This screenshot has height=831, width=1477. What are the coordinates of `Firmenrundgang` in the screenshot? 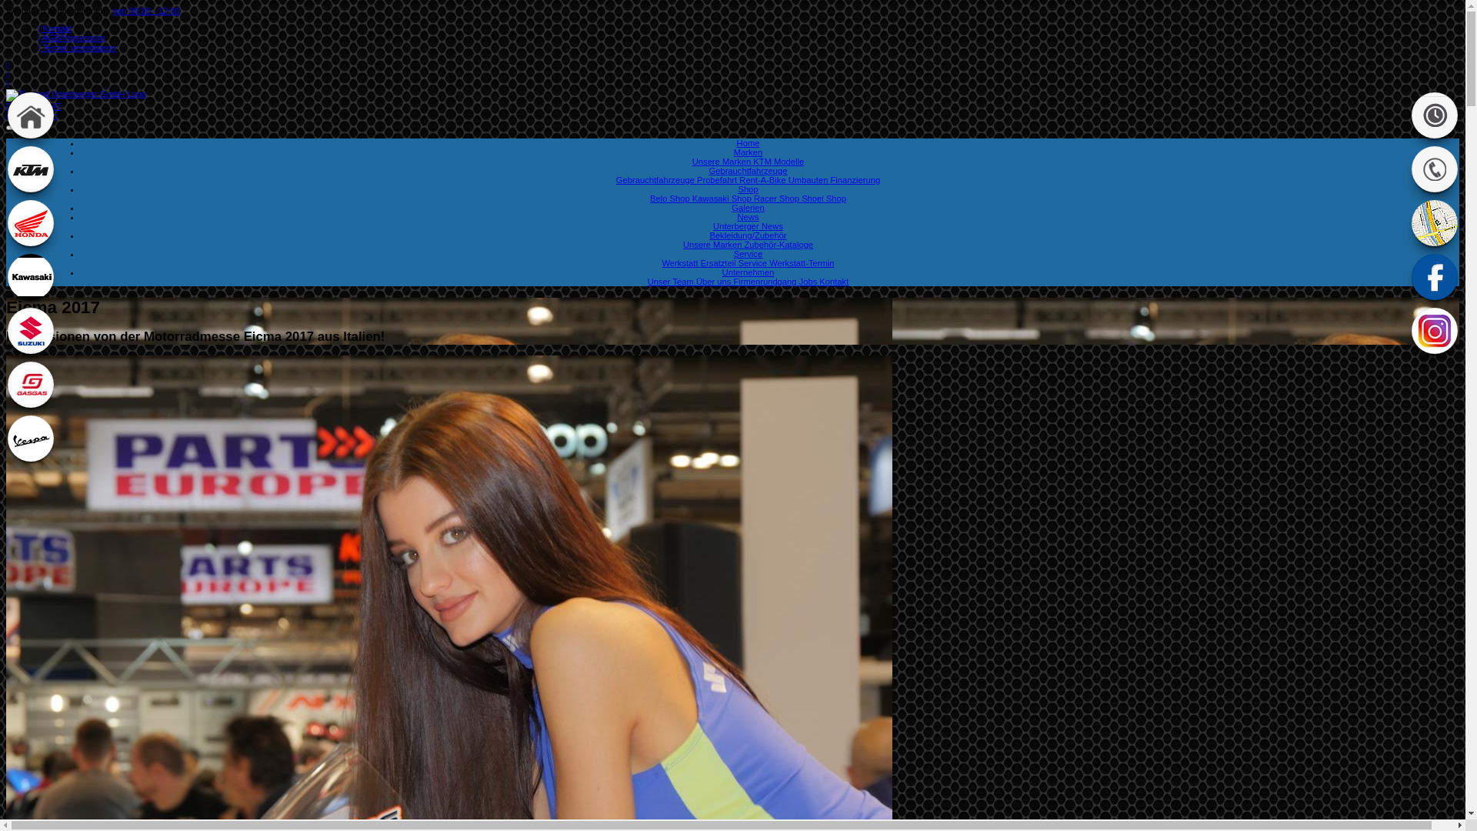 It's located at (766, 282).